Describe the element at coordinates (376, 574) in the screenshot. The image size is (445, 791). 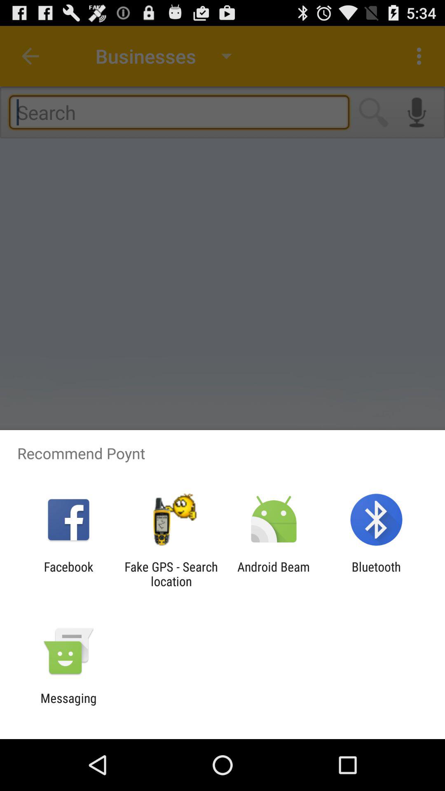
I see `swipe until the bluetooth item` at that location.